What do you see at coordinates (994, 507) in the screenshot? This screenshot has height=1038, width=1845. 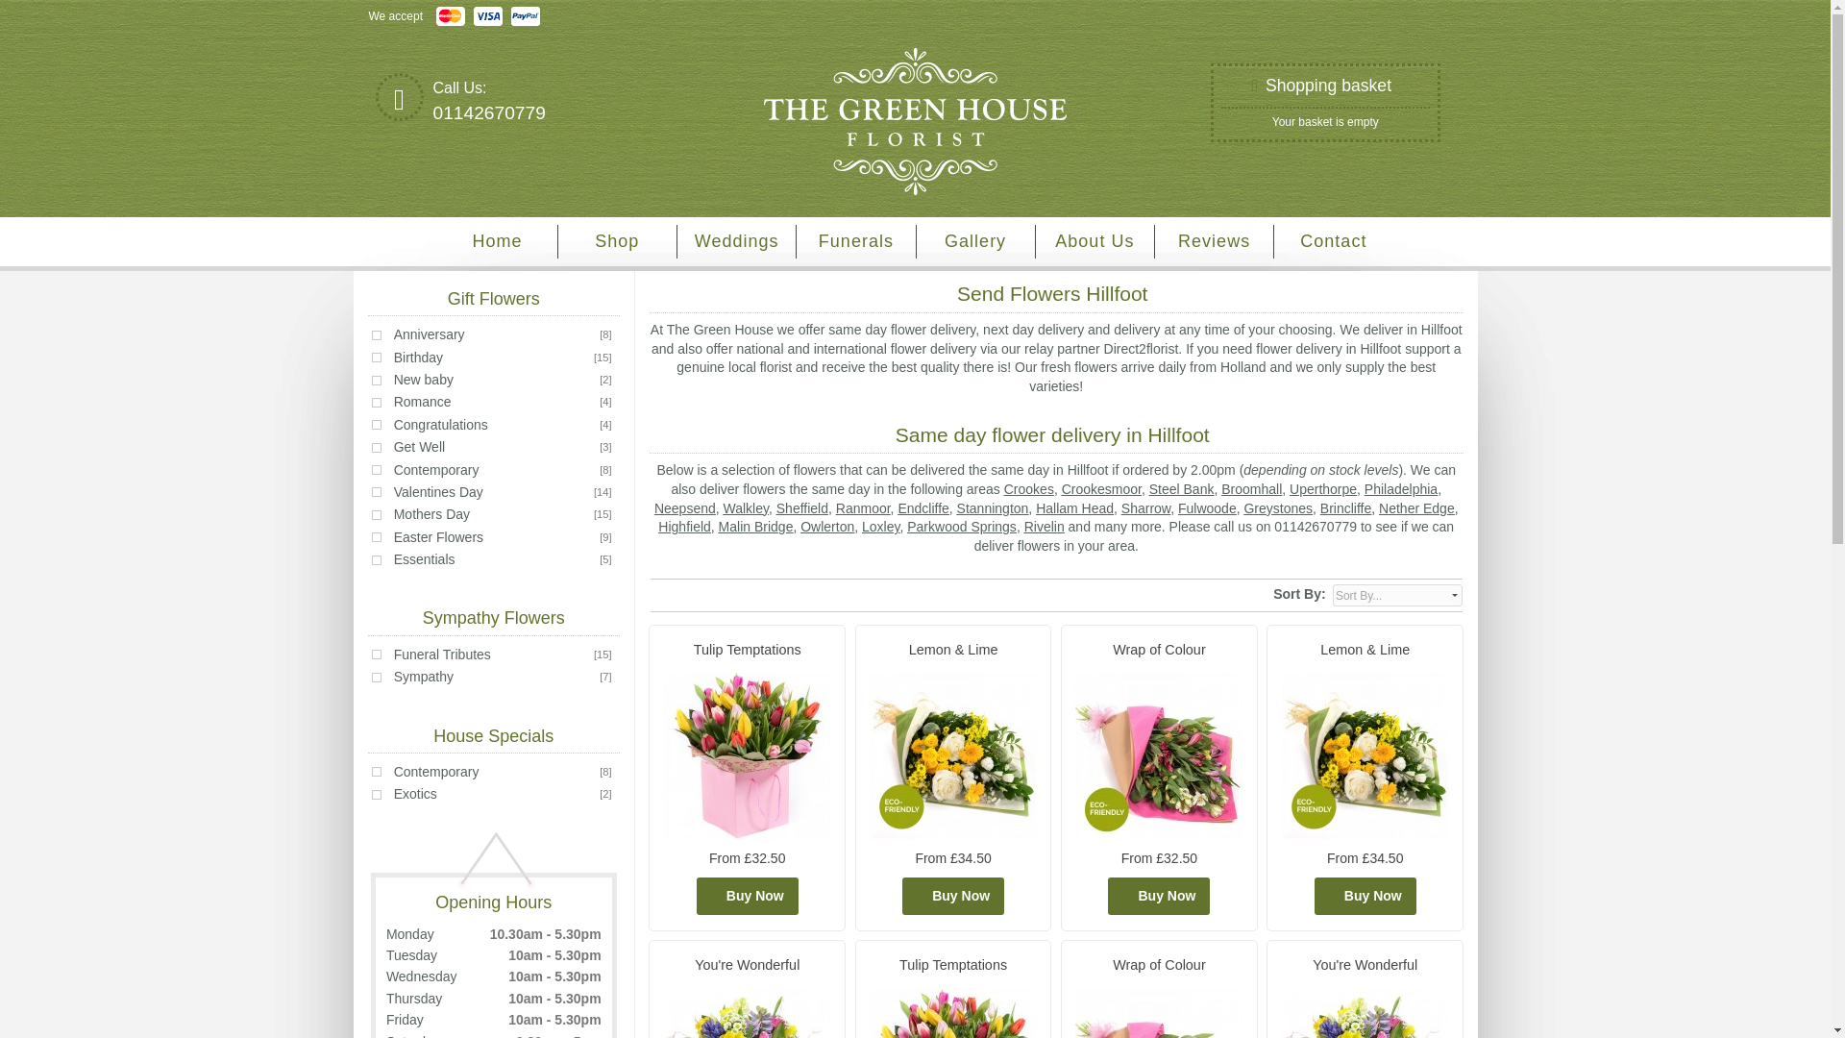 I see `Send Flowers Stannington` at bounding box center [994, 507].